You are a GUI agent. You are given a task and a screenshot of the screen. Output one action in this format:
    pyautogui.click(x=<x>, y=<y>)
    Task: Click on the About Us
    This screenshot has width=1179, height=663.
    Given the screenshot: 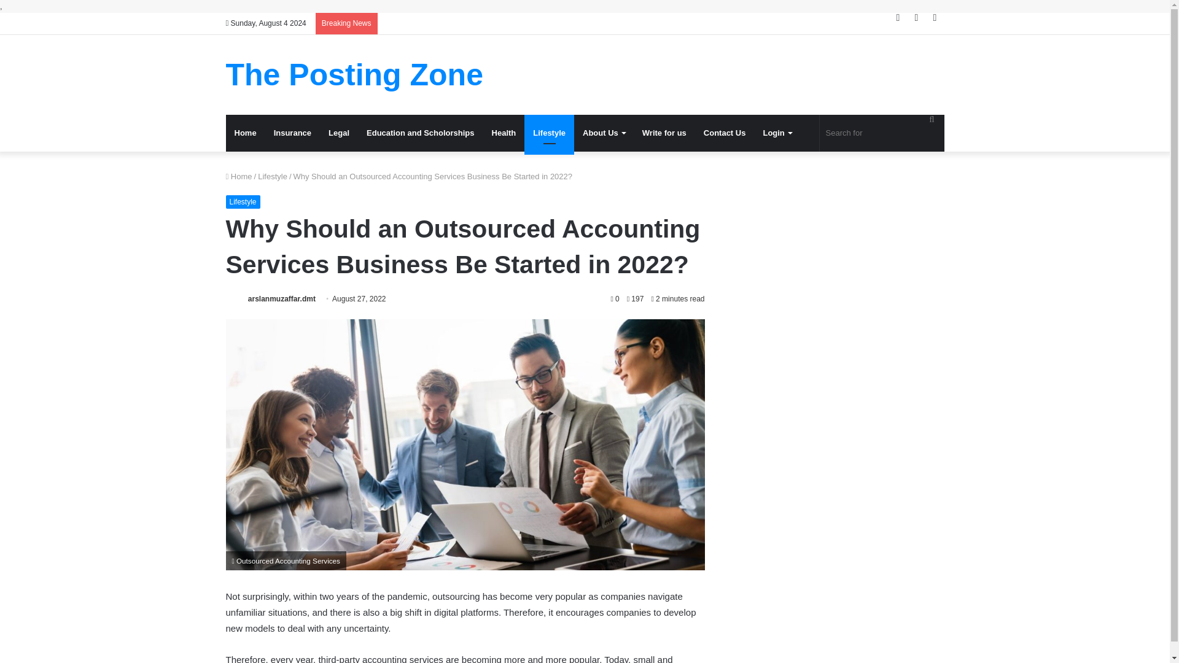 What is the action you would take?
    pyautogui.click(x=604, y=133)
    